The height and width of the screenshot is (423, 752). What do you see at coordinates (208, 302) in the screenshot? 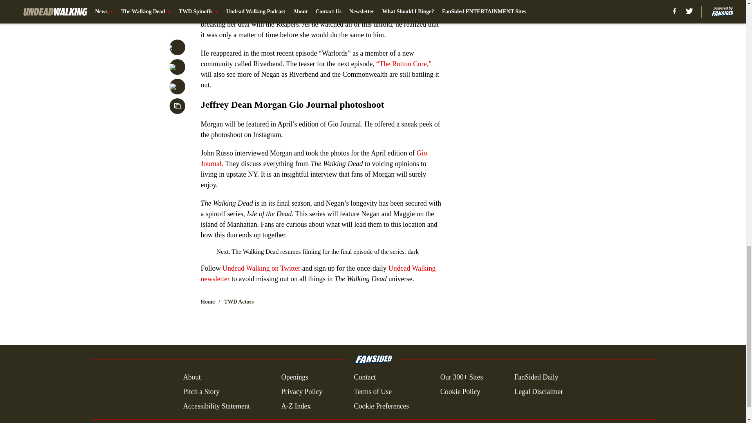
I see `Home` at bounding box center [208, 302].